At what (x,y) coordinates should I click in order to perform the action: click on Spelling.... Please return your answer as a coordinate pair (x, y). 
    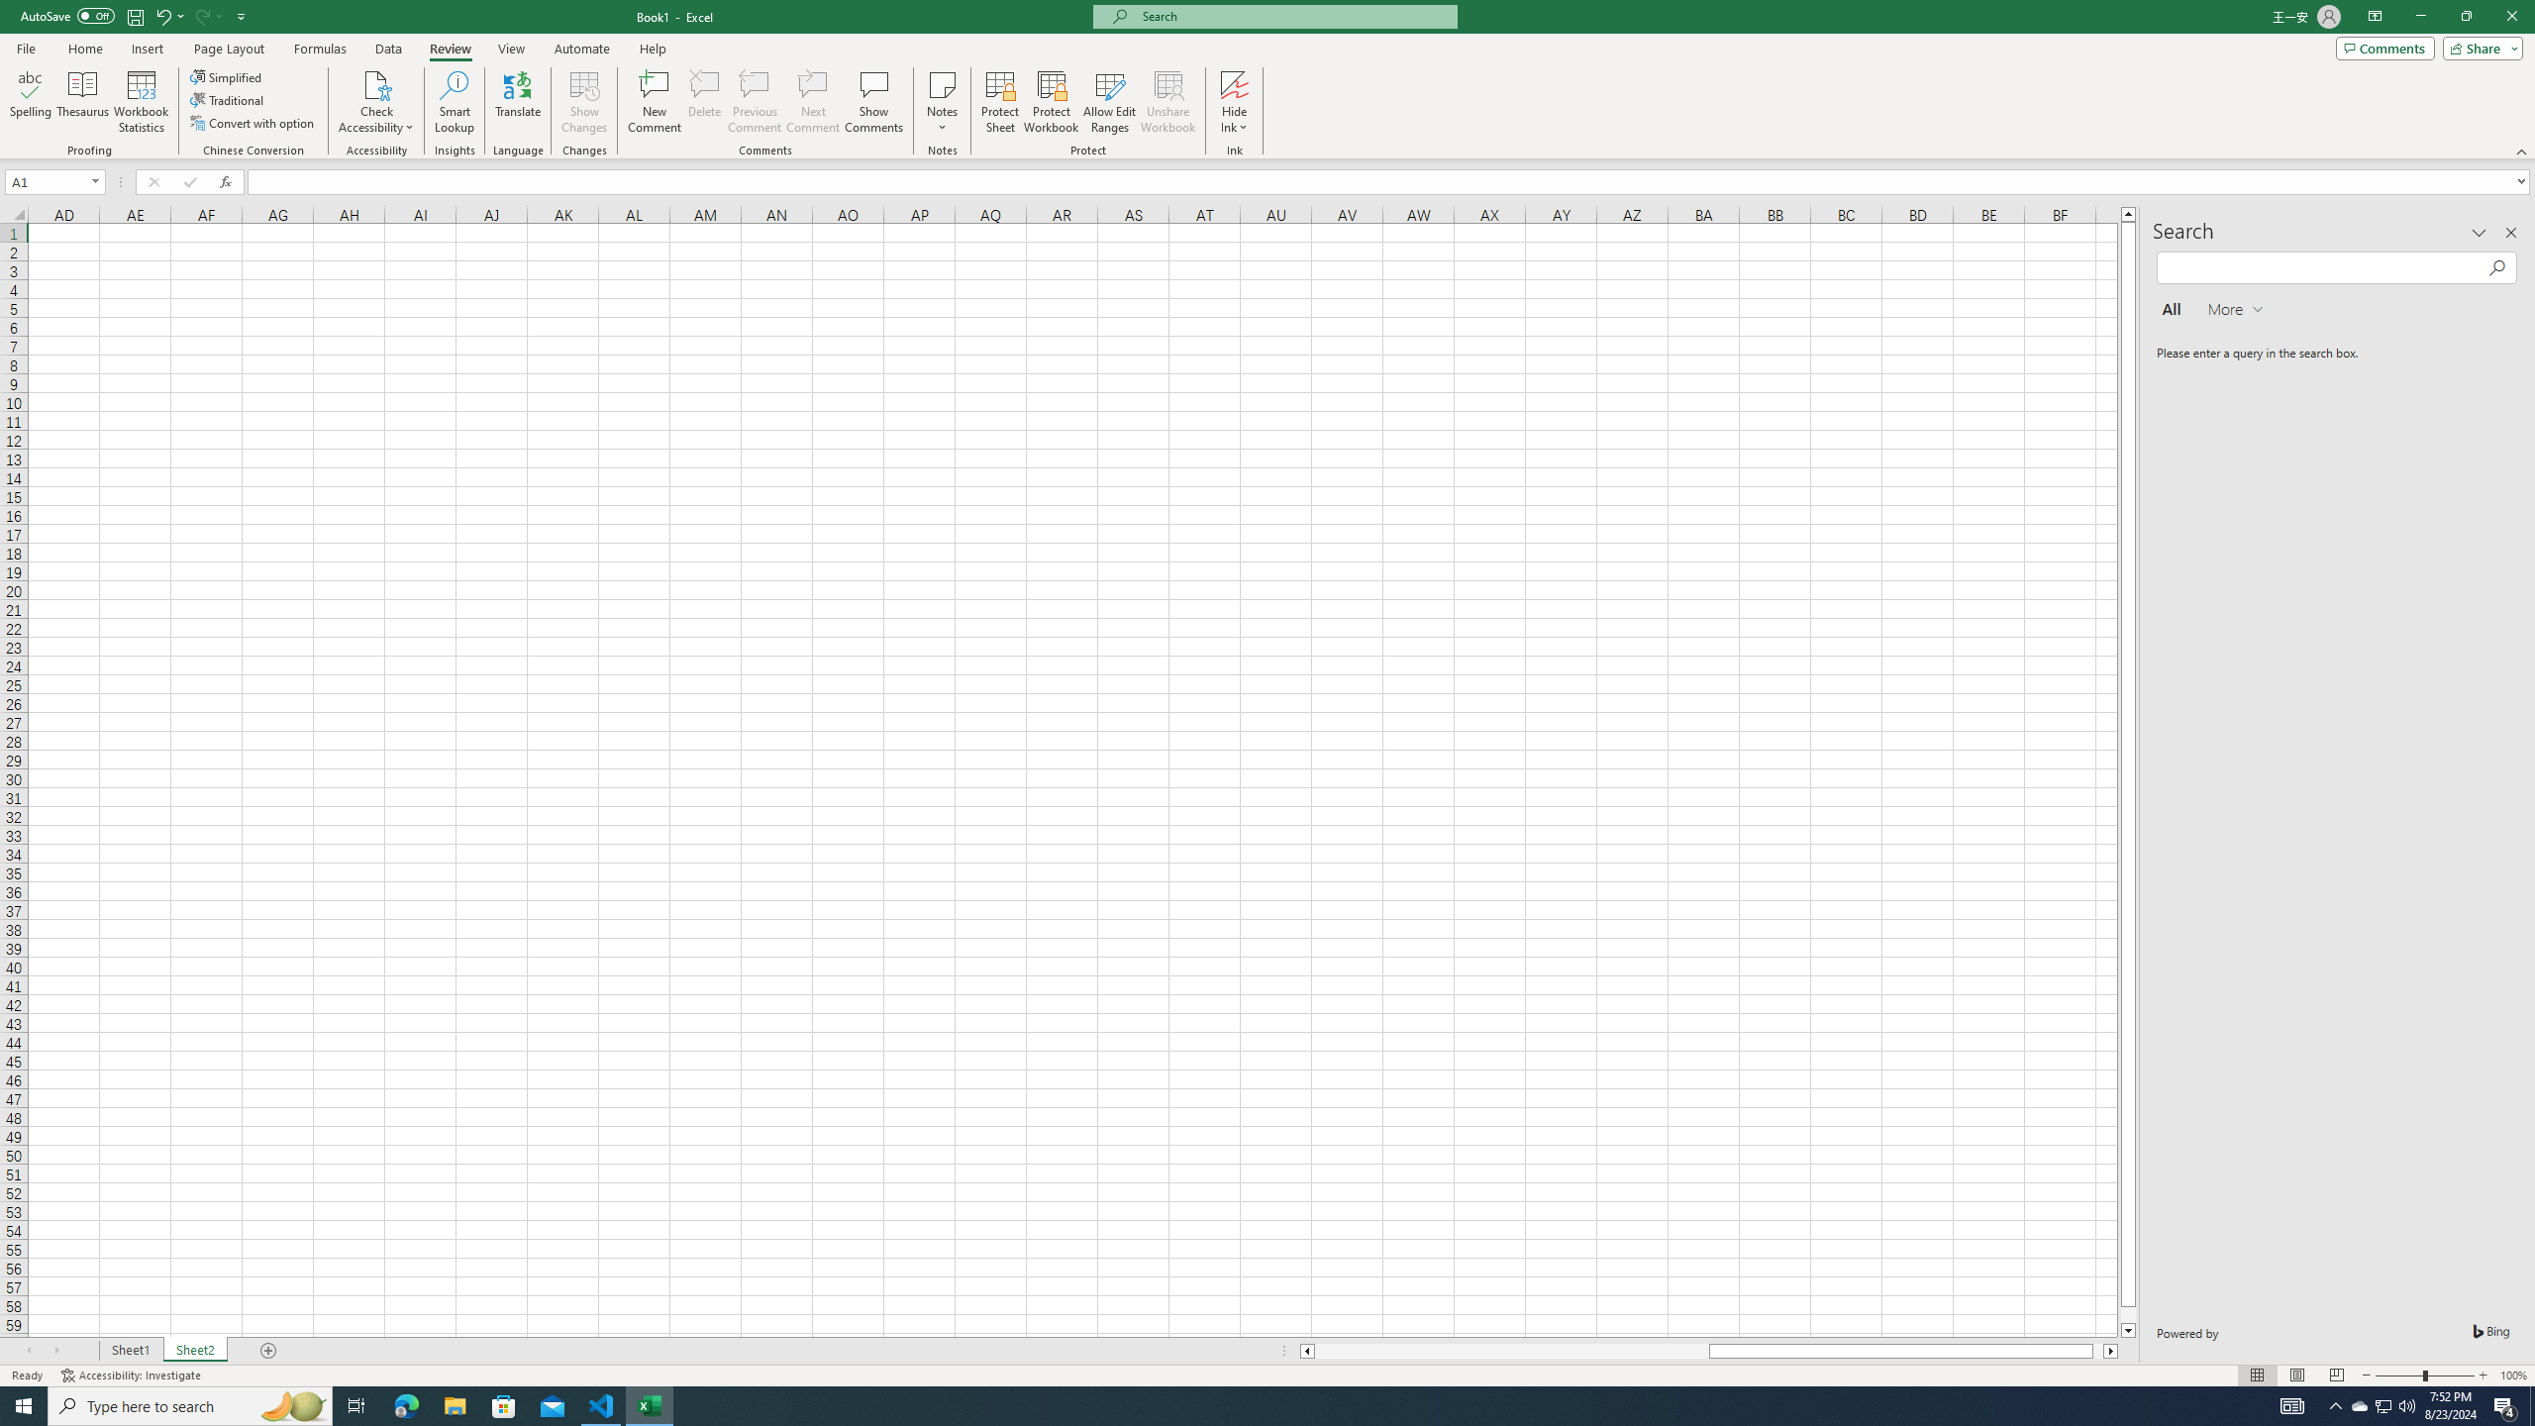
    Looking at the image, I should click on (30, 102).